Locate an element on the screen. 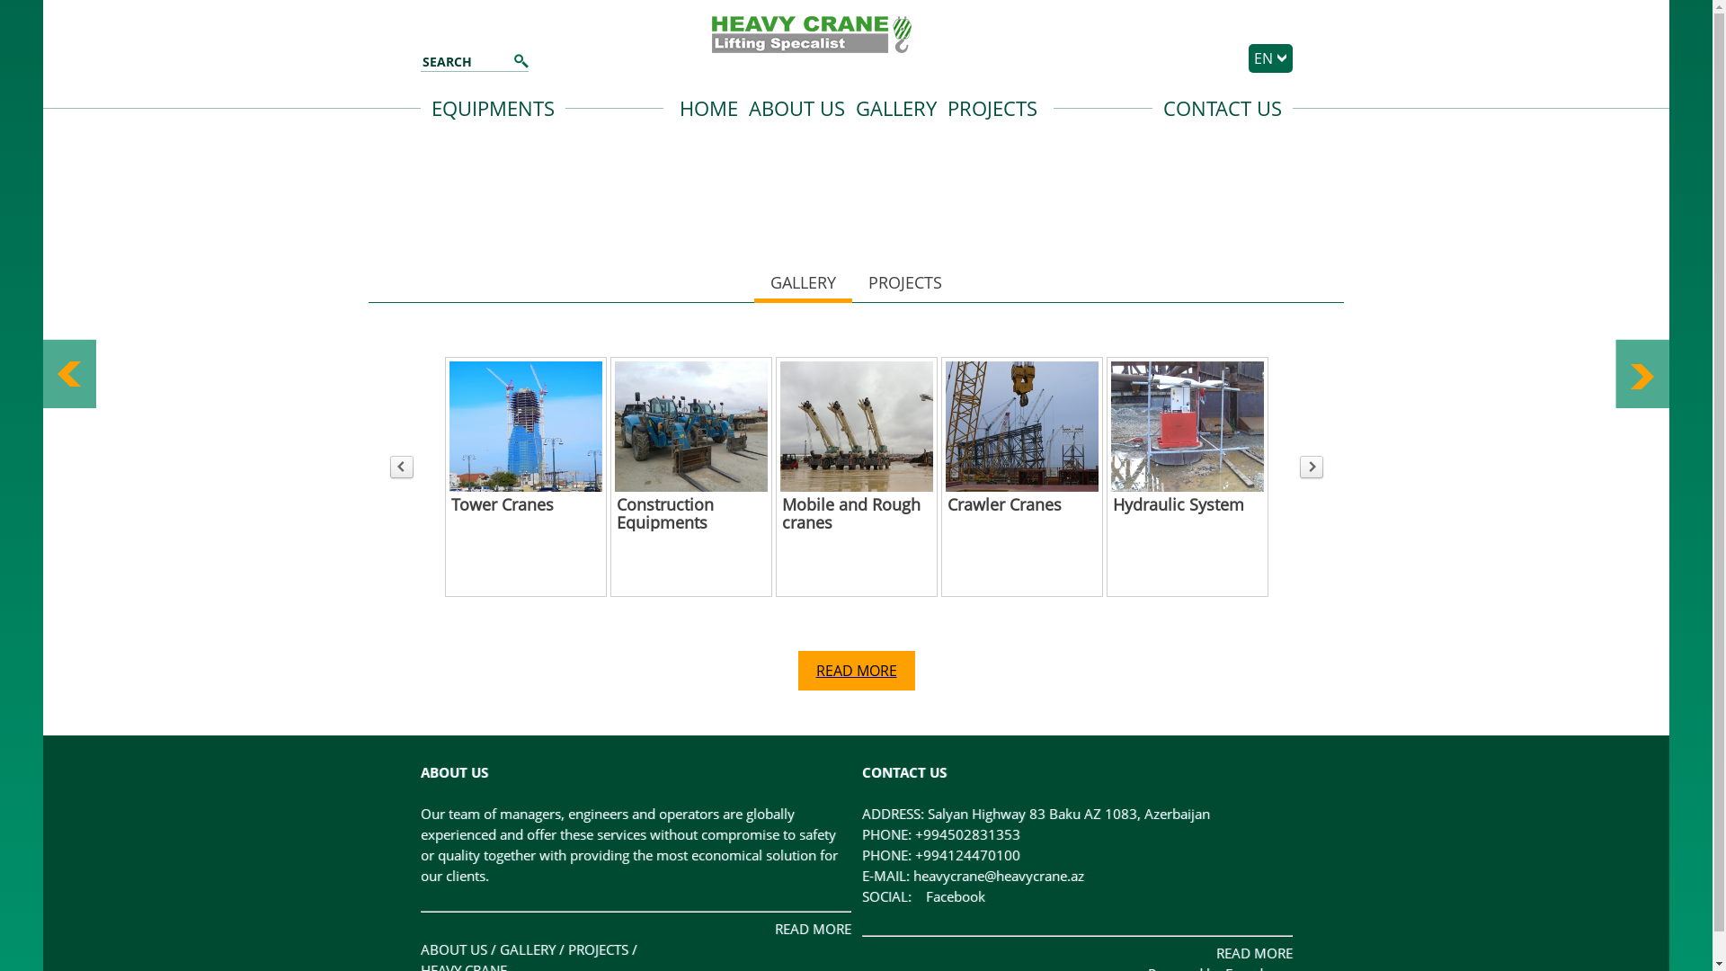  about_us is located at coordinates (691, 426).